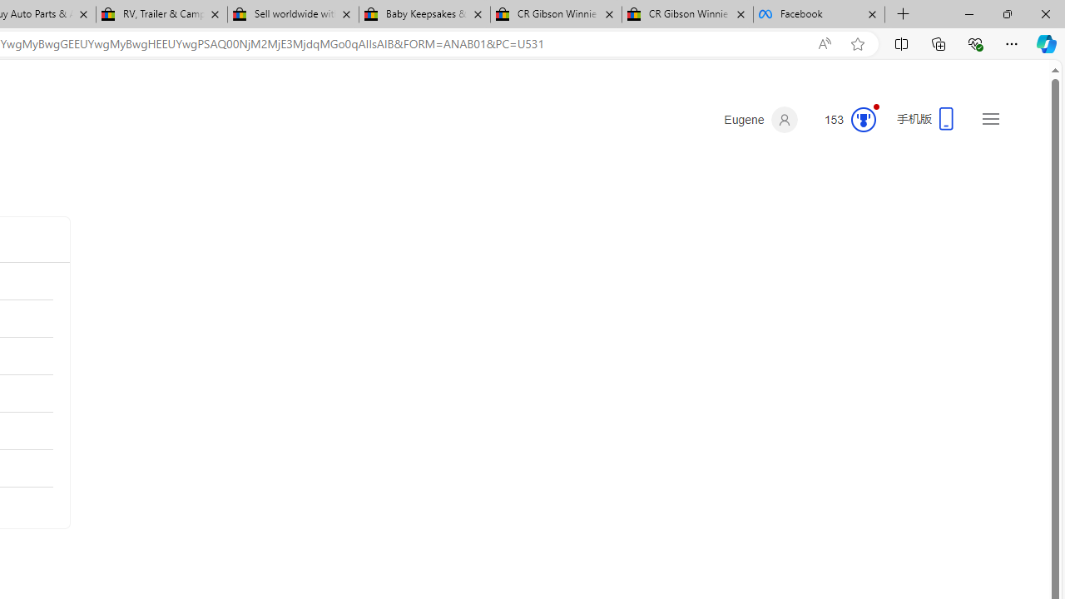  Describe the element at coordinates (968, 13) in the screenshot. I see `Minimize` at that location.